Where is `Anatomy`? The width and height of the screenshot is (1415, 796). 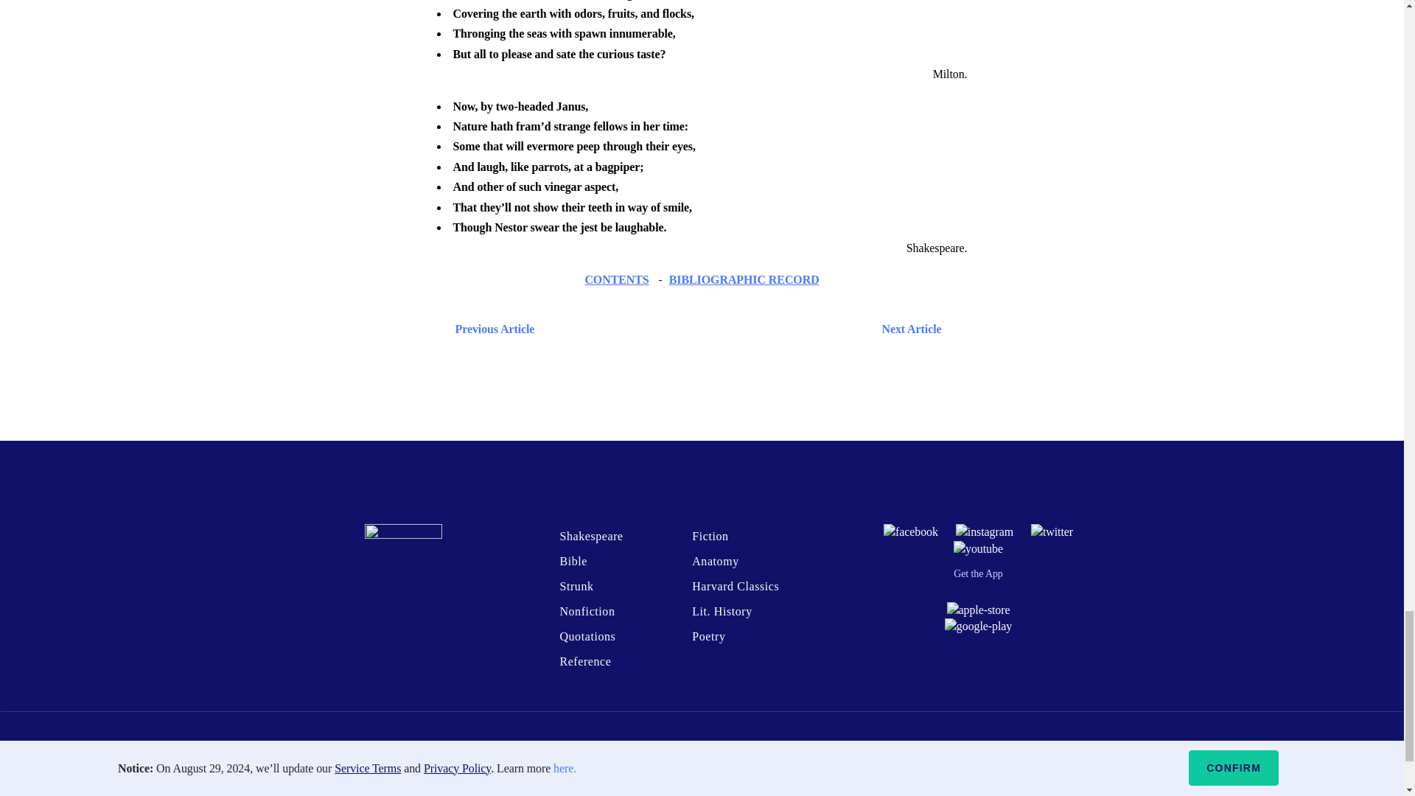
Anatomy is located at coordinates (715, 561).